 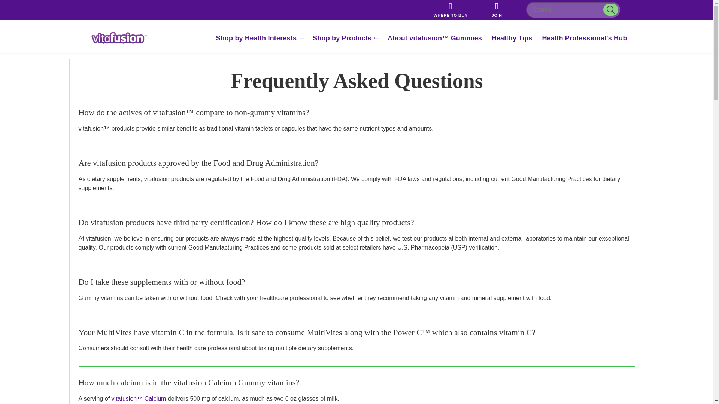 What do you see at coordinates (512, 38) in the screenshot?
I see `Healthy Tips` at bounding box center [512, 38].